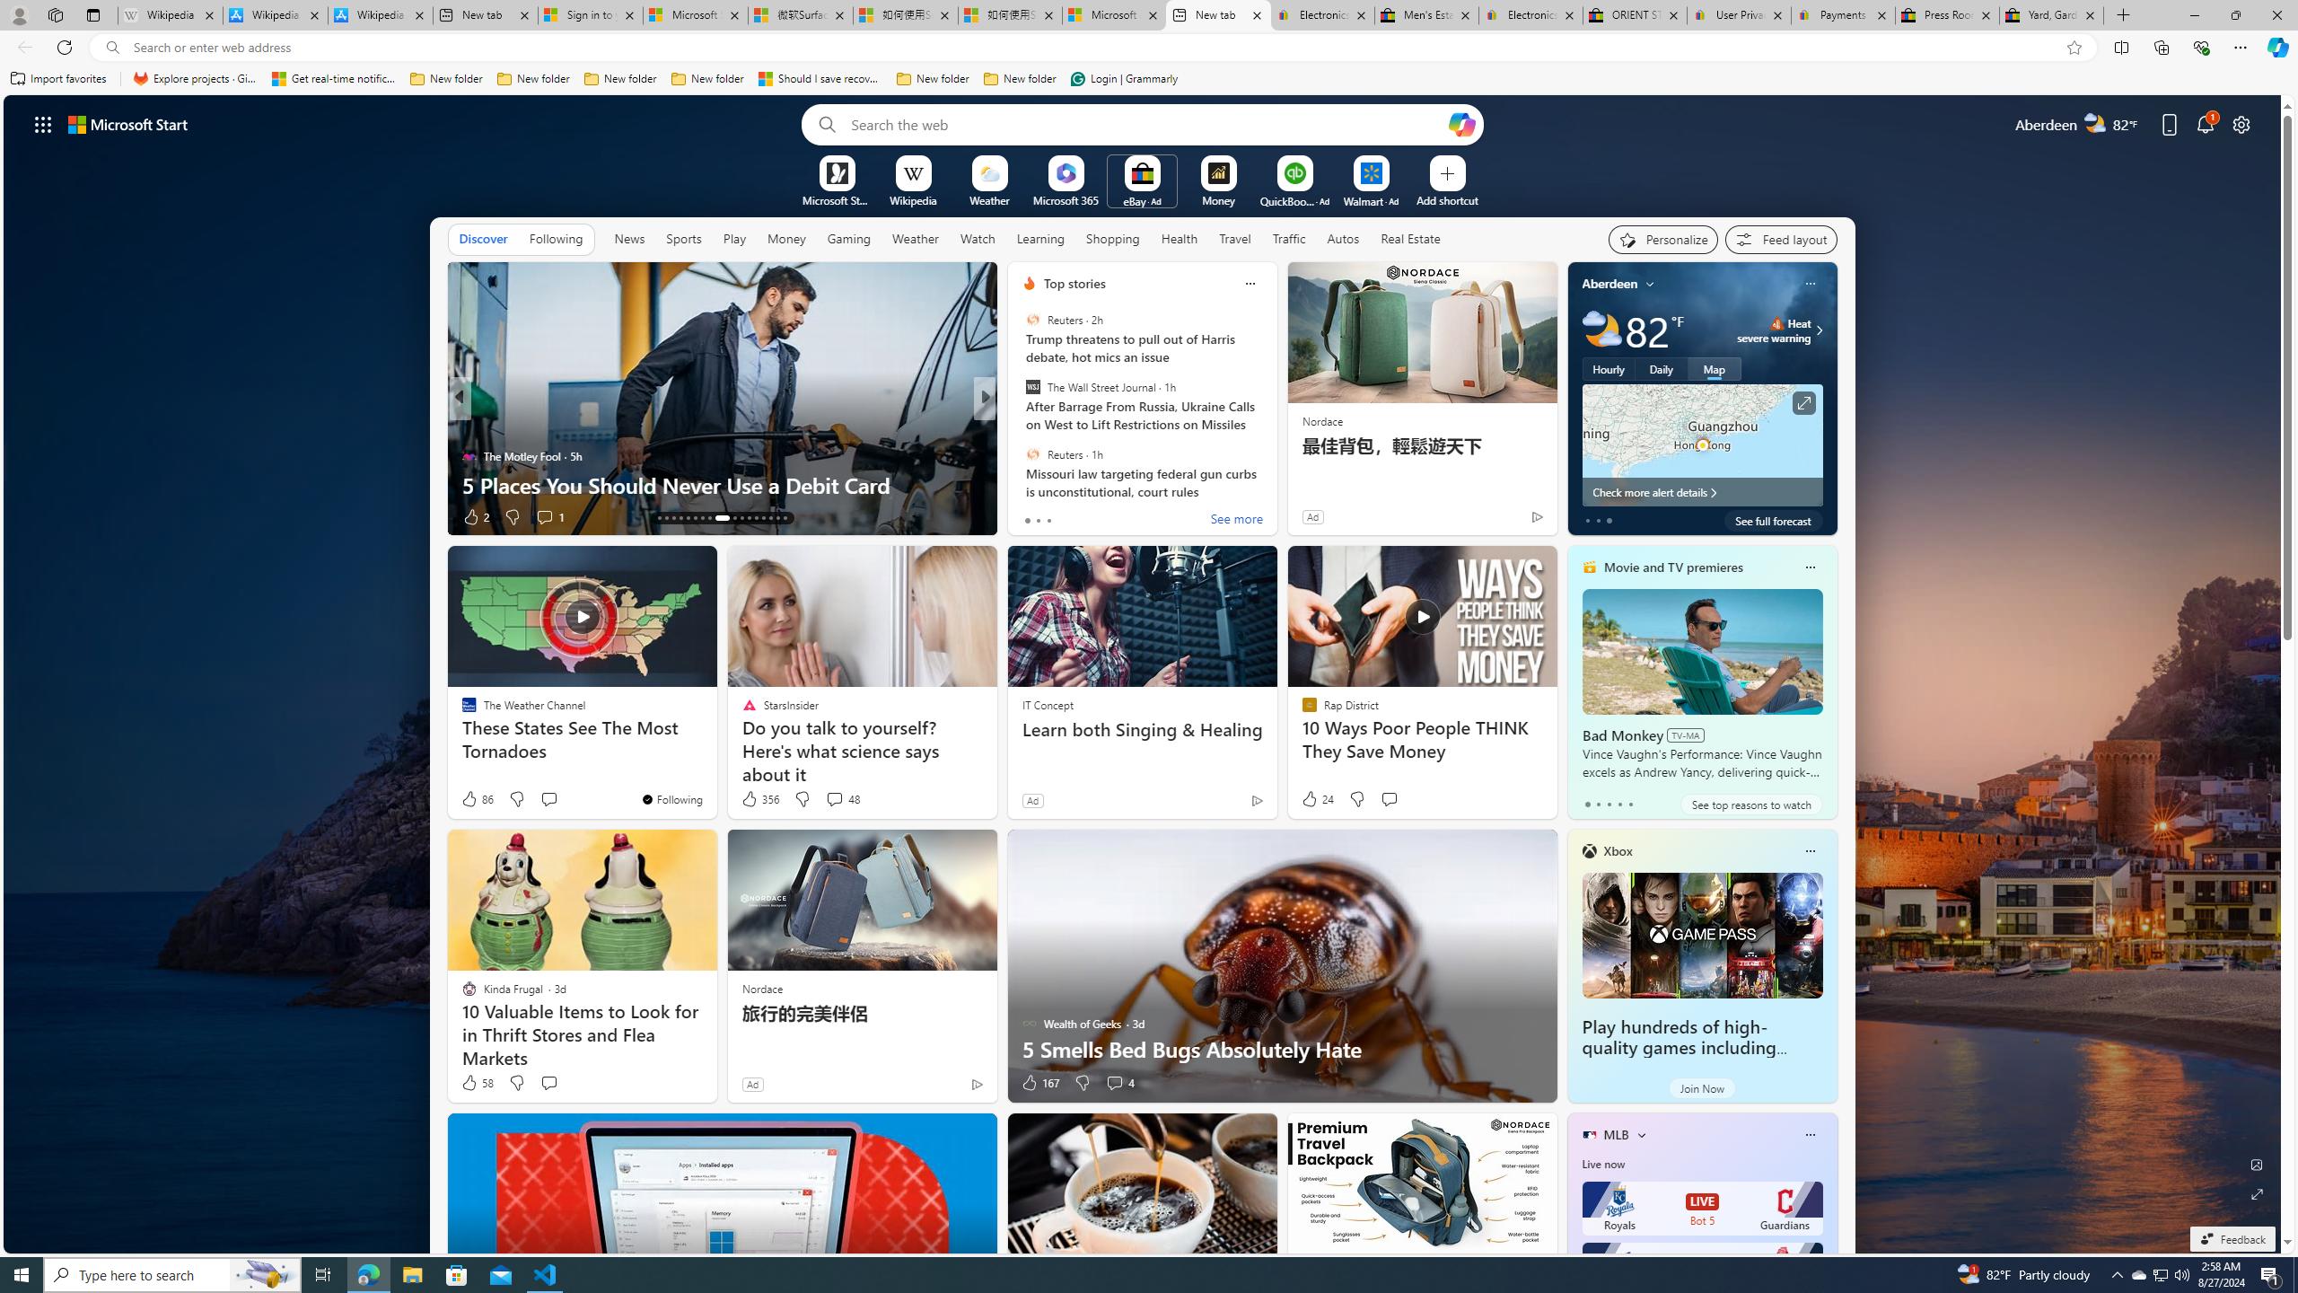 The image size is (2298, 1293). What do you see at coordinates (1039, 1083) in the screenshot?
I see `167 Like` at bounding box center [1039, 1083].